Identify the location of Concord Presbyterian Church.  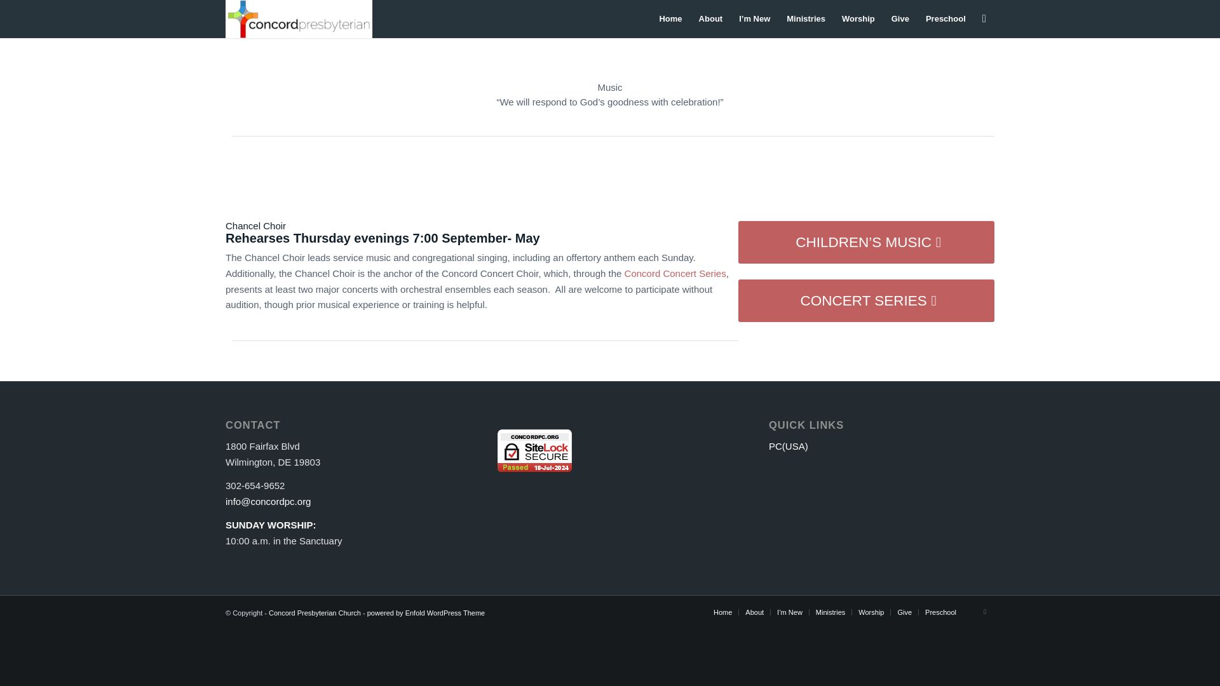
(315, 612).